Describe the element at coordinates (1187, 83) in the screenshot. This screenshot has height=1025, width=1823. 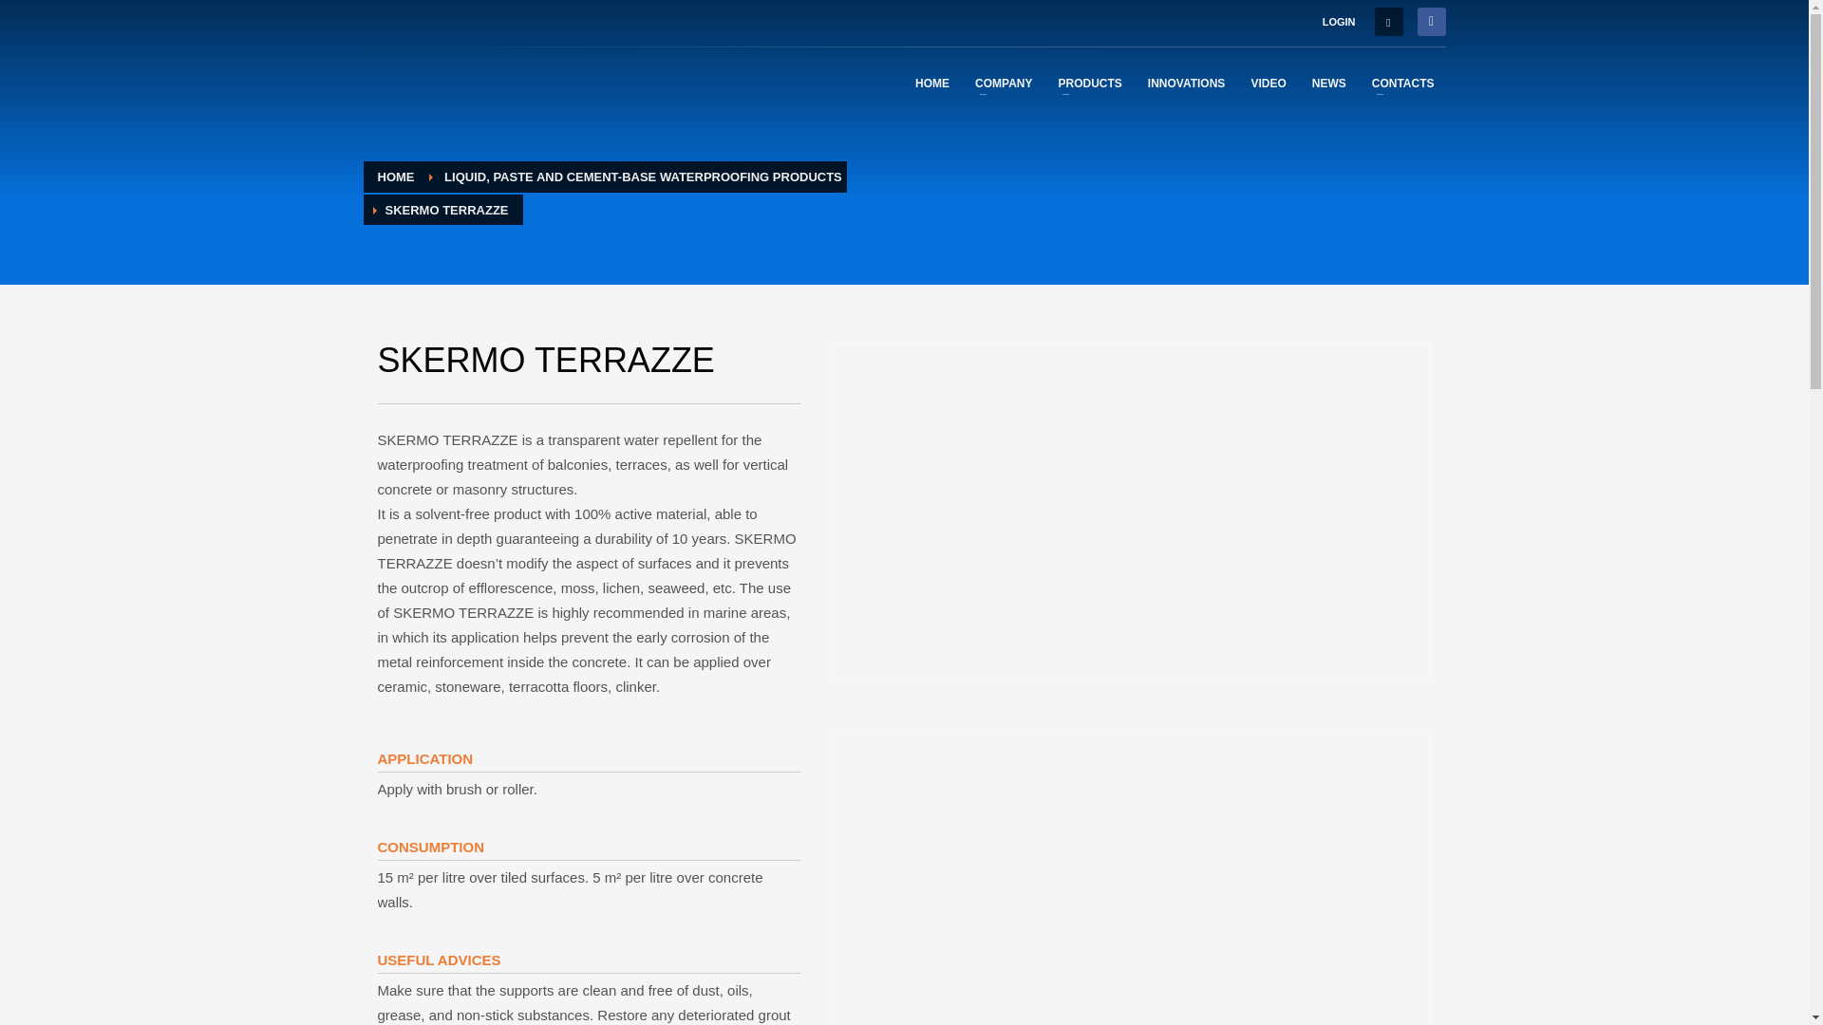
I see `INNOVATIONS` at that location.